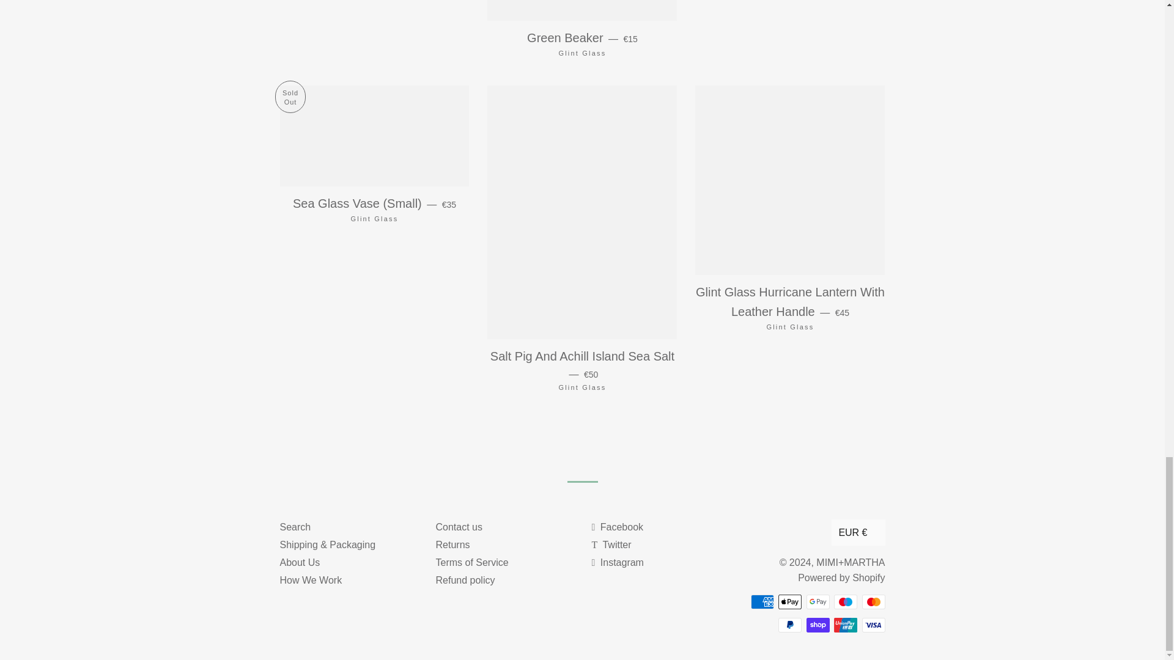 The height and width of the screenshot is (660, 1174). What do you see at coordinates (790, 601) in the screenshot?
I see `Apple Pay` at bounding box center [790, 601].